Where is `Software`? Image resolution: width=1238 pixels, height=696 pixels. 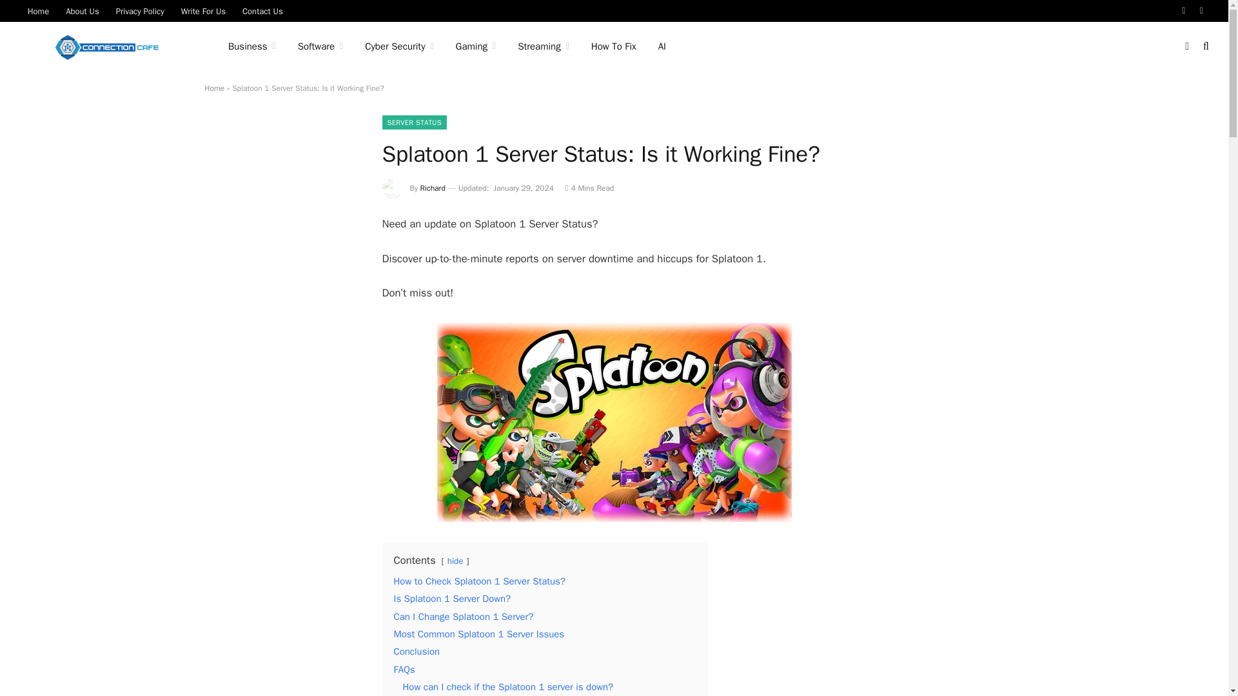
Software is located at coordinates (320, 46).